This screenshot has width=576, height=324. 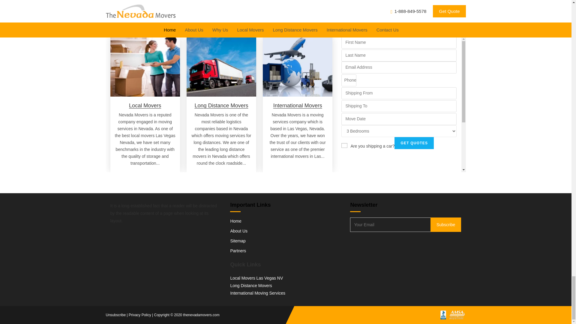 What do you see at coordinates (140, 315) in the screenshot?
I see `Privacy Policy` at bounding box center [140, 315].